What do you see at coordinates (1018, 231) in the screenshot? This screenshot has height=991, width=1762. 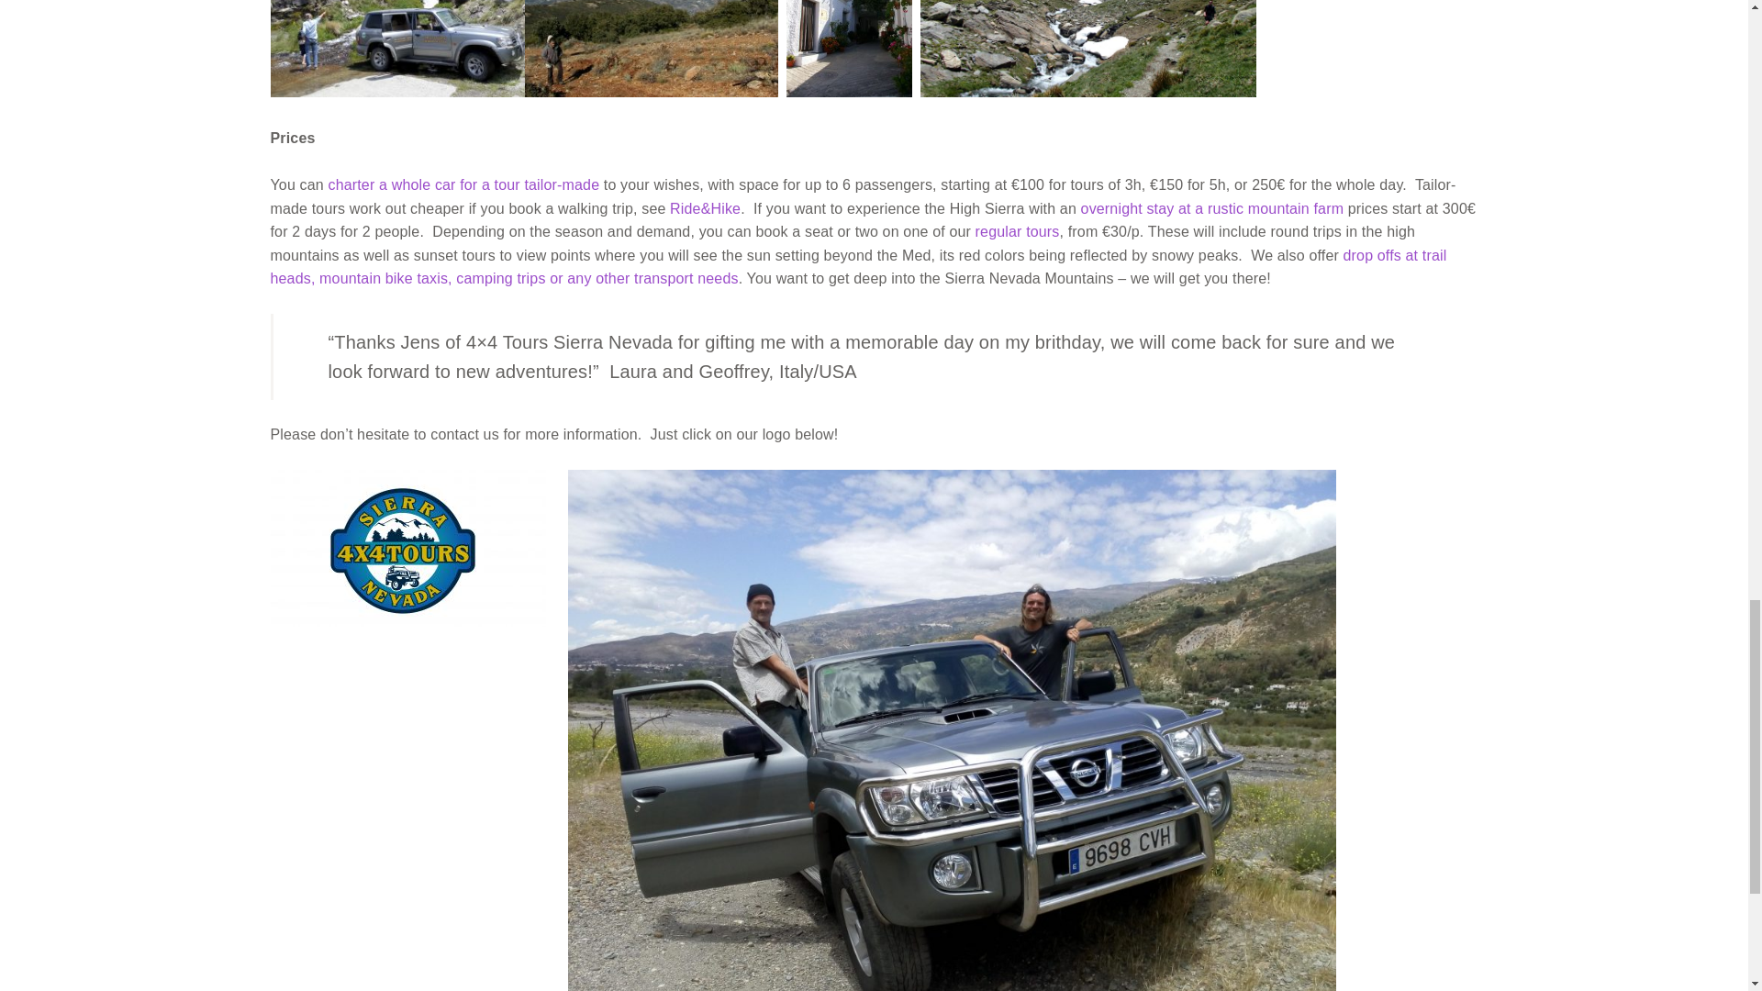 I see `regular tours` at bounding box center [1018, 231].